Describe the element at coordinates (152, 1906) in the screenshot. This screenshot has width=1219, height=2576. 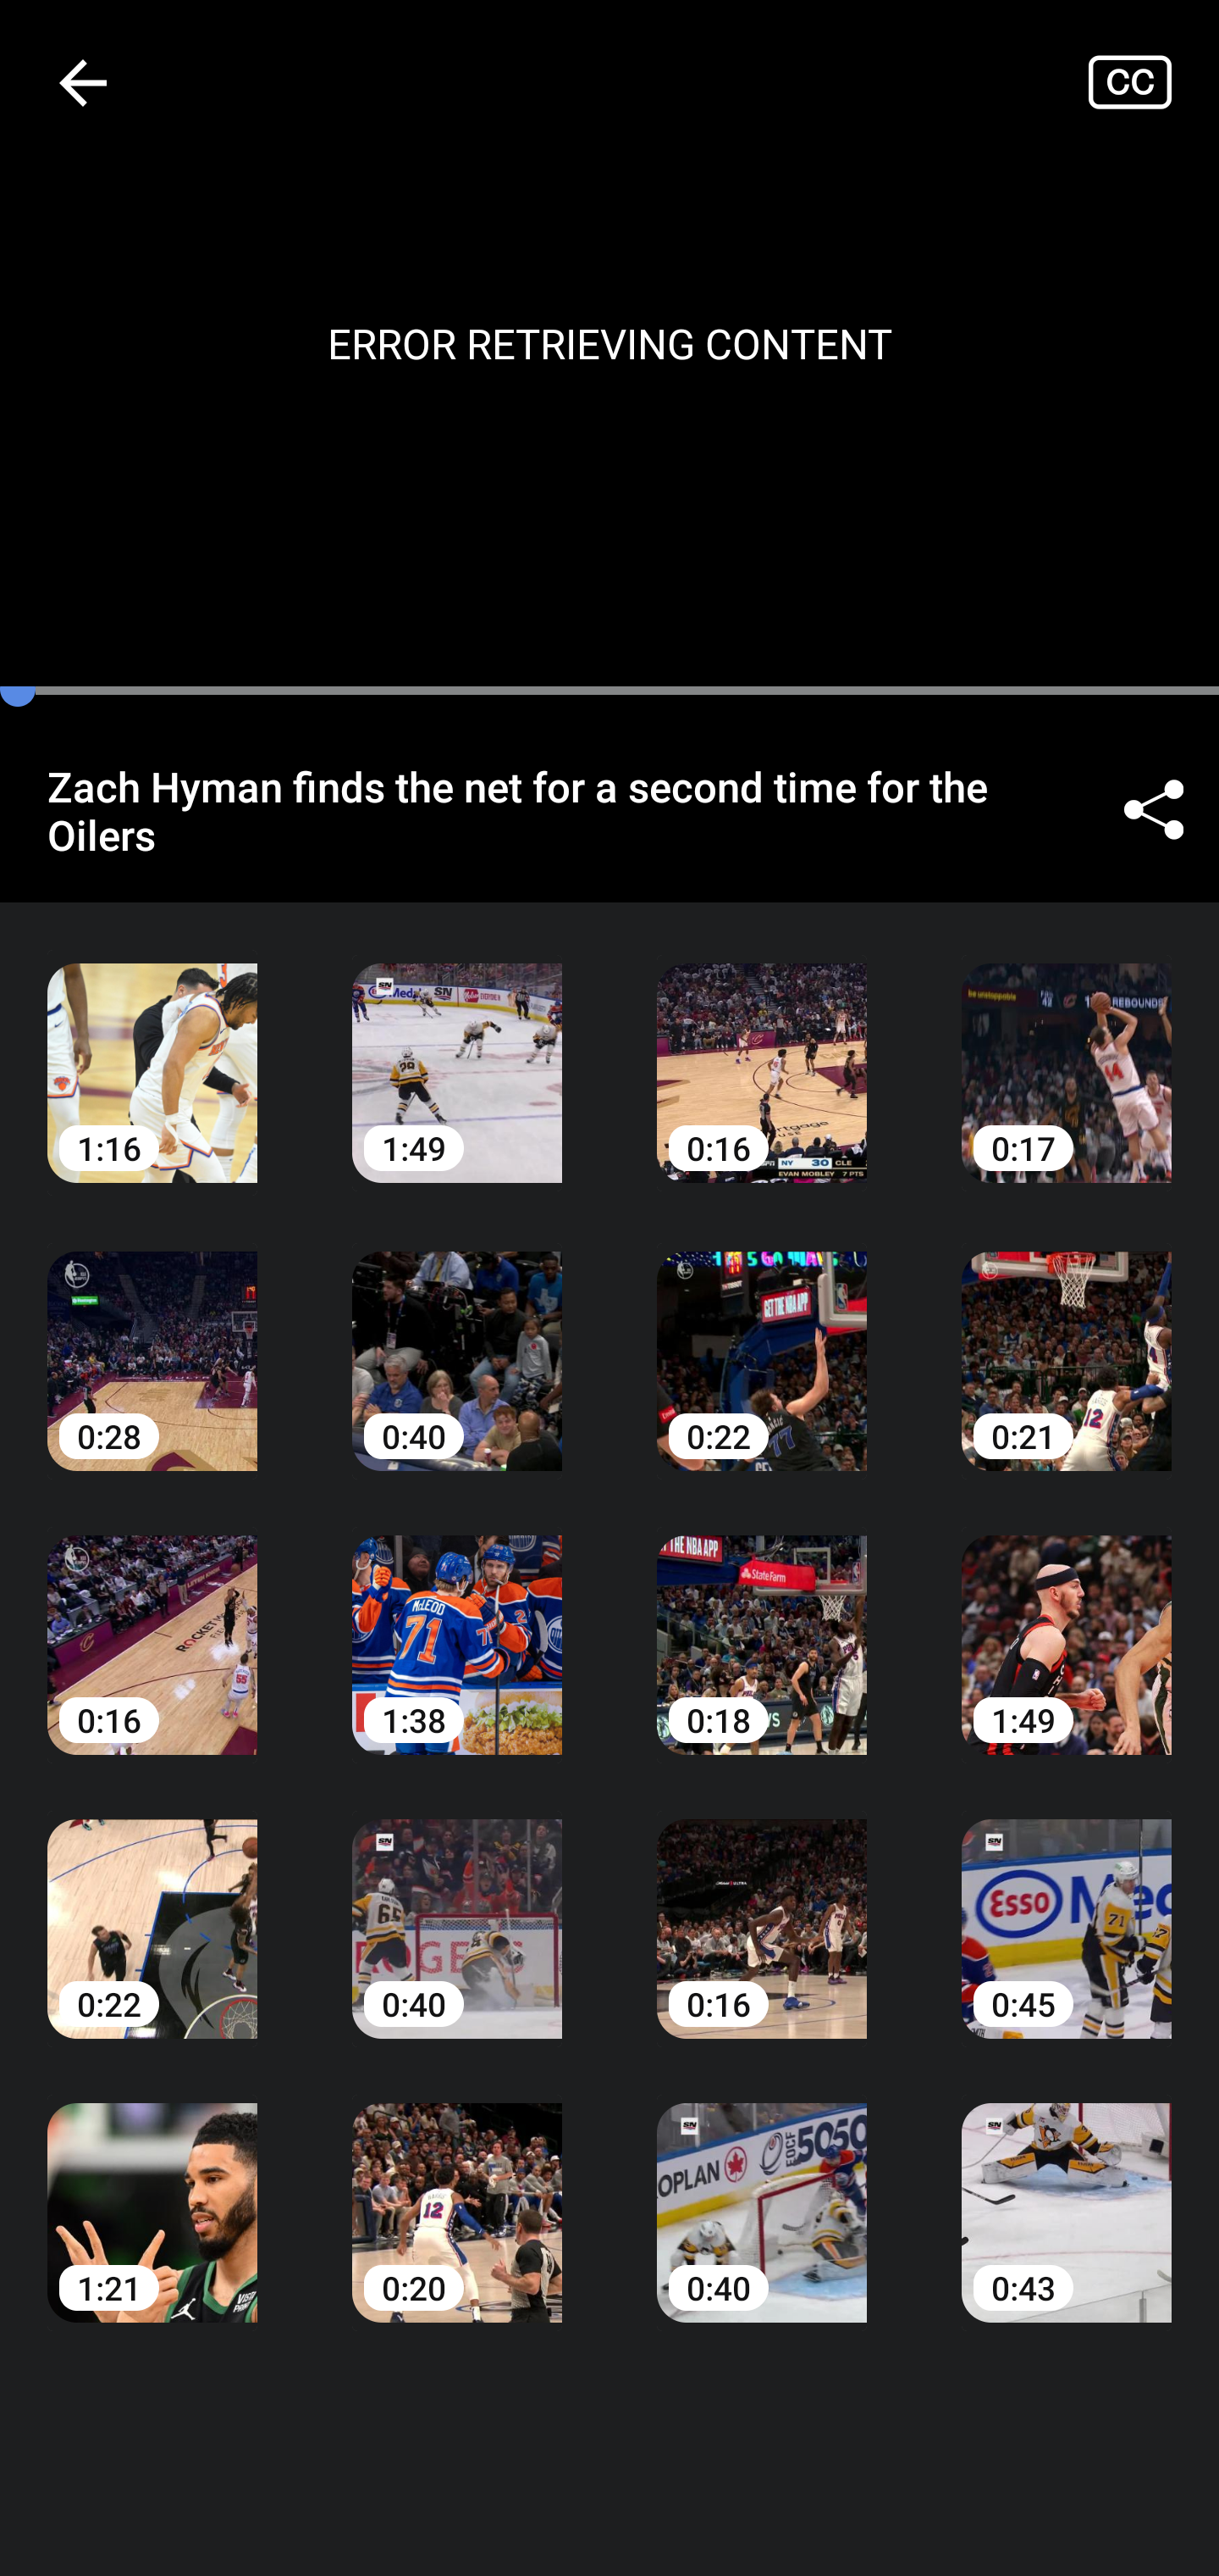
I see `0:22` at that location.